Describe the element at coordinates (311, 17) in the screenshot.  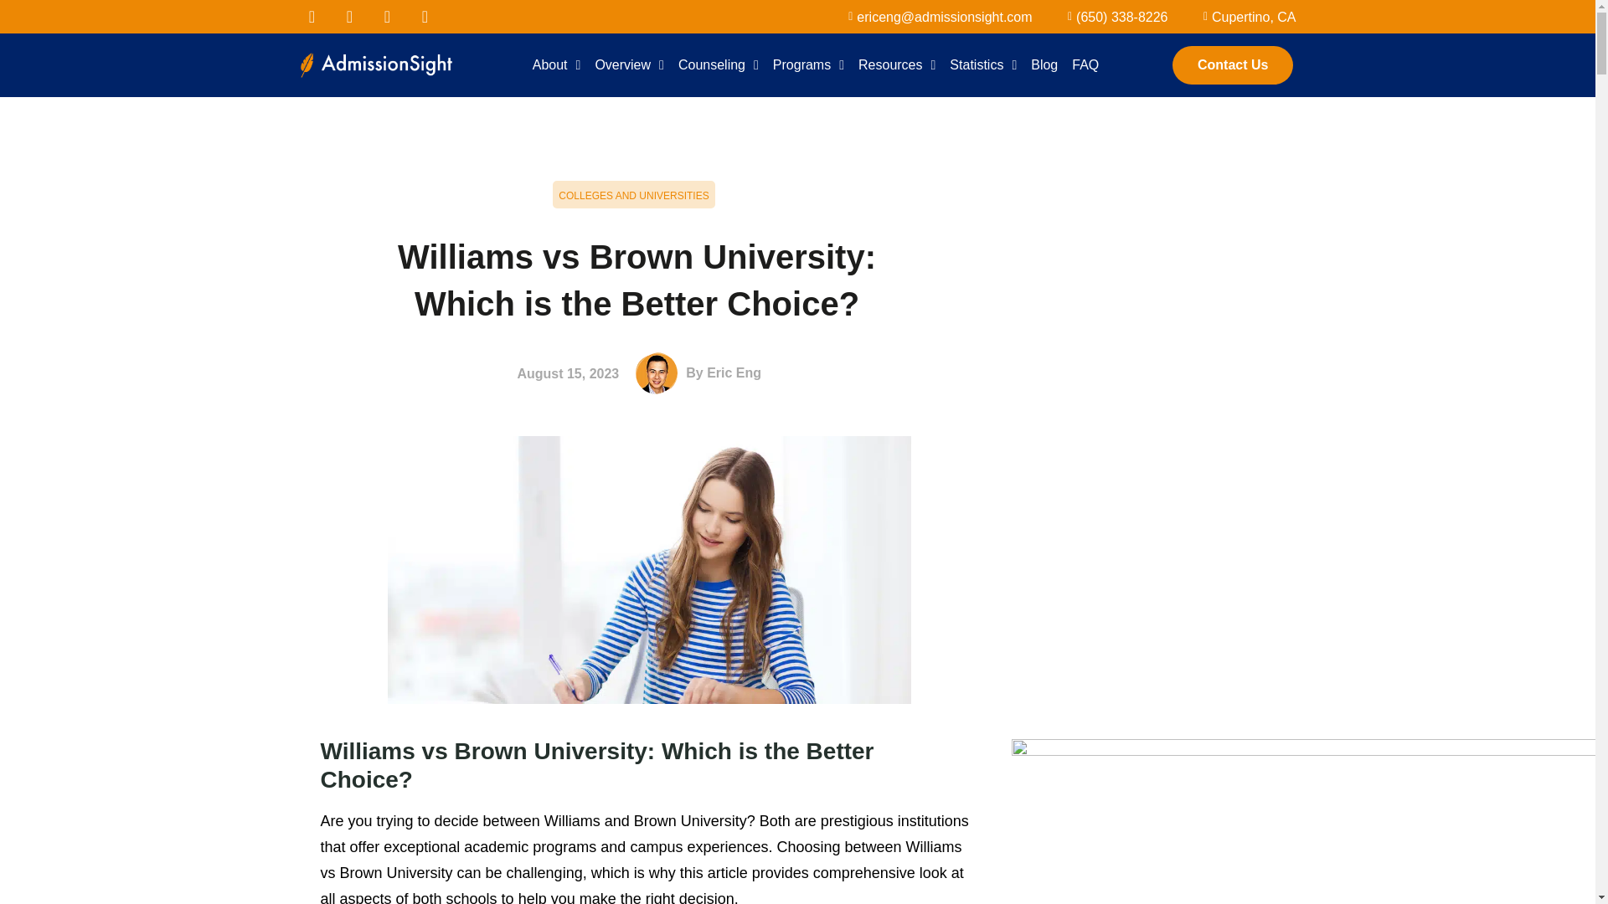
I see `Facebook` at that location.